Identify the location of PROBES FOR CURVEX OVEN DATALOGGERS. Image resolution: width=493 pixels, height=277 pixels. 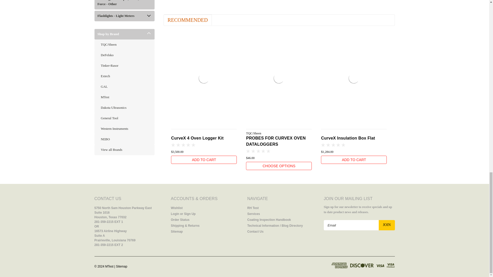
(279, 78).